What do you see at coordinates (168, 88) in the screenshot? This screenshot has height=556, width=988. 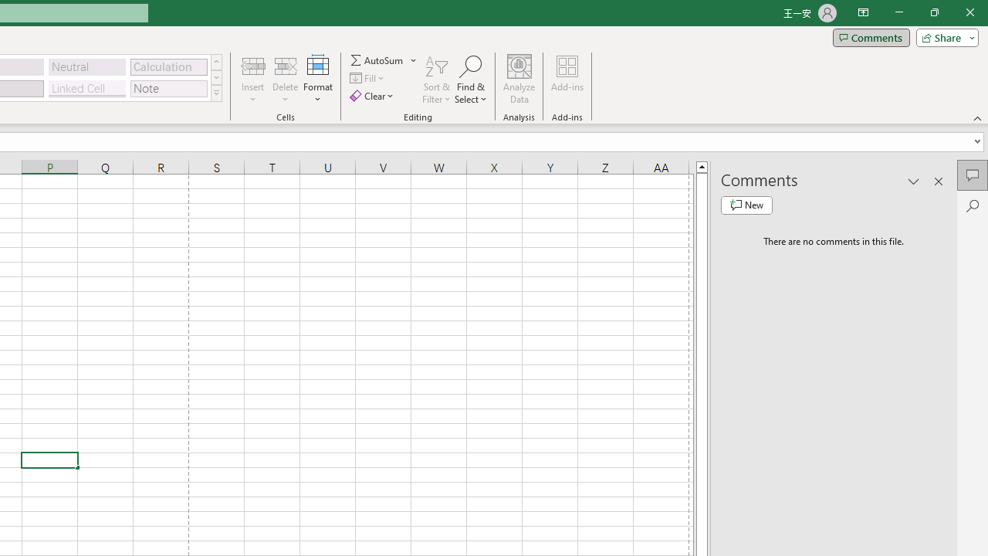 I see `Note` at bounding box center [168, 88].